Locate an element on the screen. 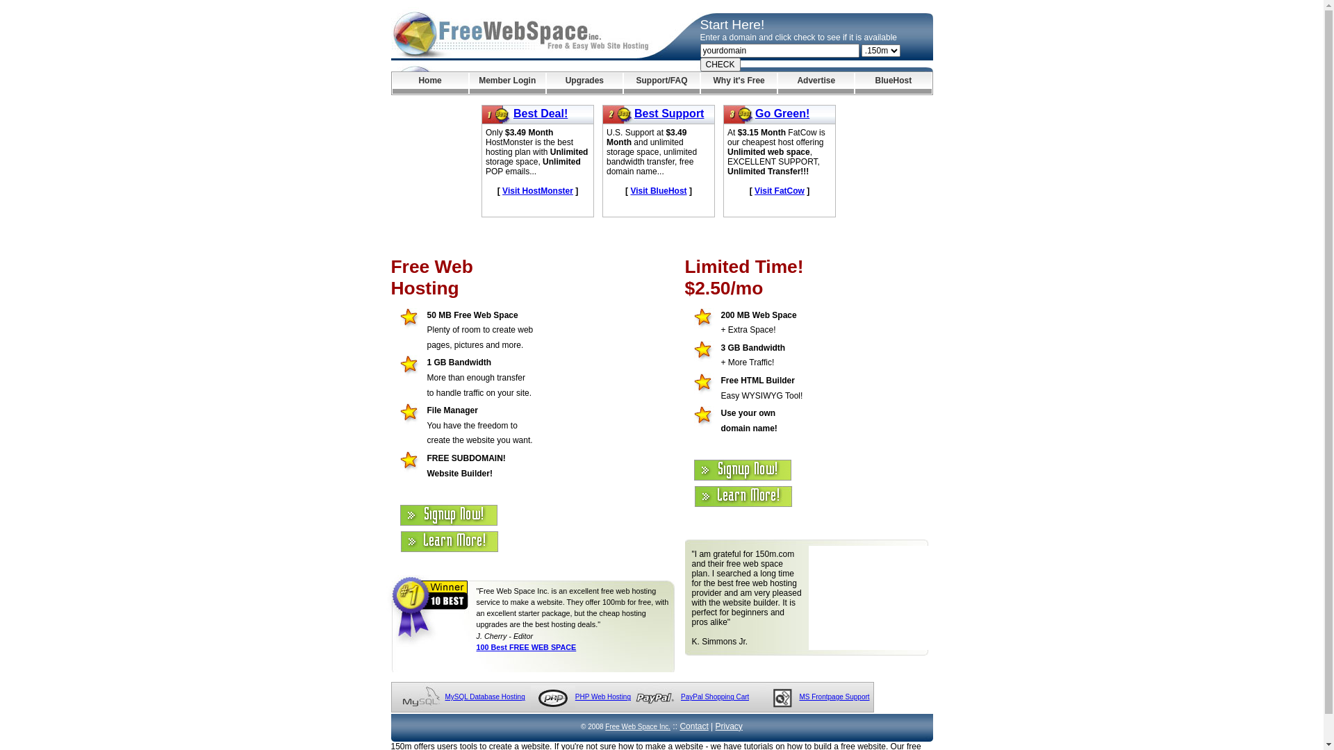 This screenshot has width=1334, height=750. Contact is located at coordinates (693, 726).